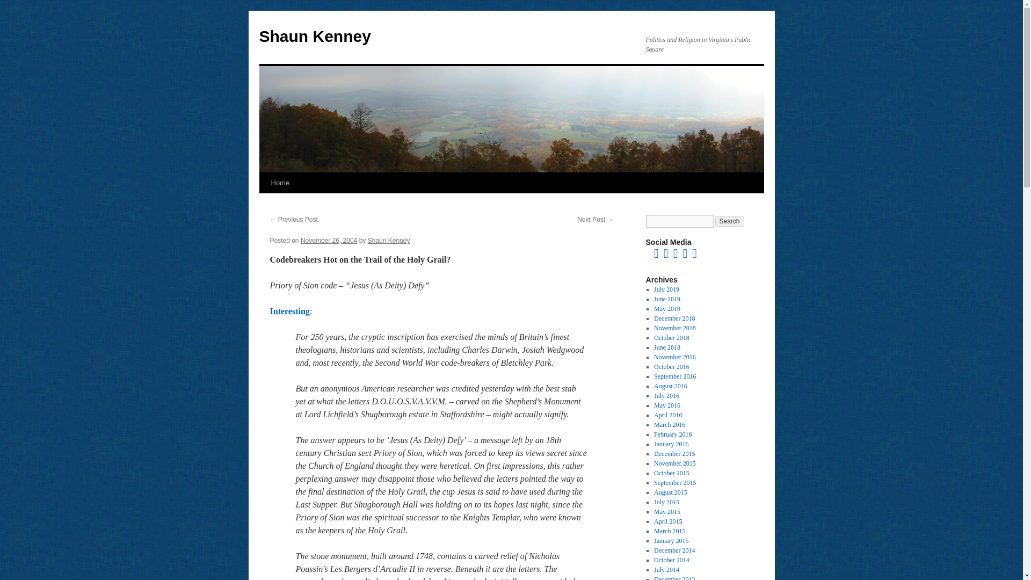 The height and width of the screenshot is (580, 1031). Describe the element at coordinates (667, 299) in the screenshot. I see `June 2019` at that location.